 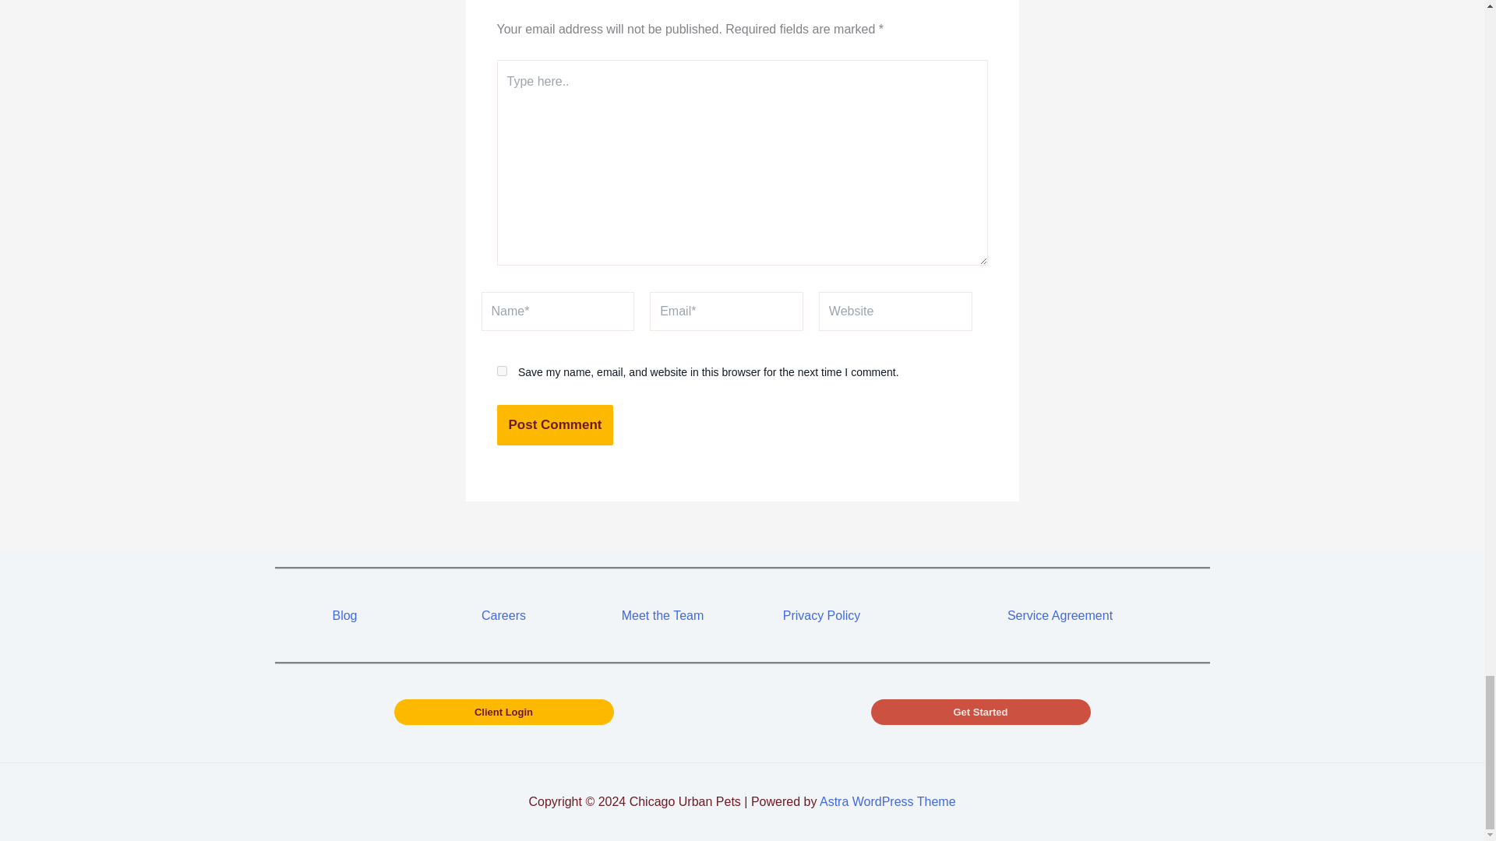 I want to click on Blog, so click(x=344, y=615).